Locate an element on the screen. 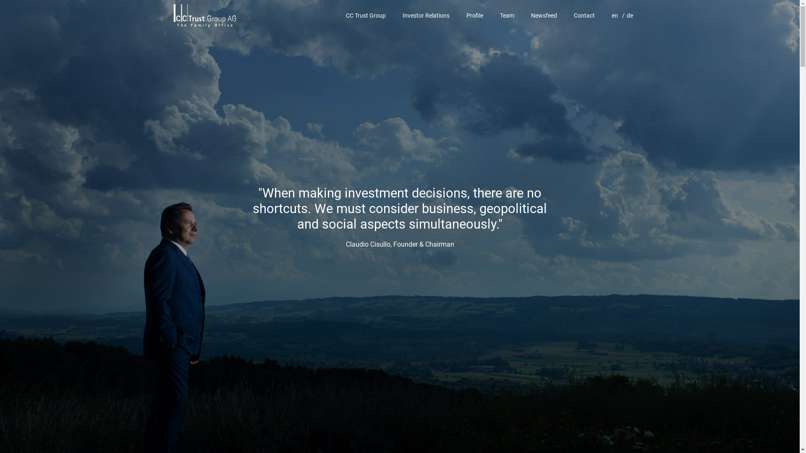  Investor Relations is located at coordinates (426, 16).